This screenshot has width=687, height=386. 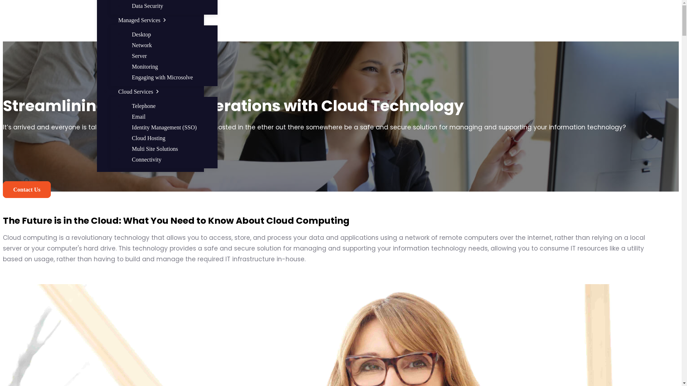 What do you see at coordinates (142, 45) in the screenshot?
I see `Network` at bounding box center [142, 45].